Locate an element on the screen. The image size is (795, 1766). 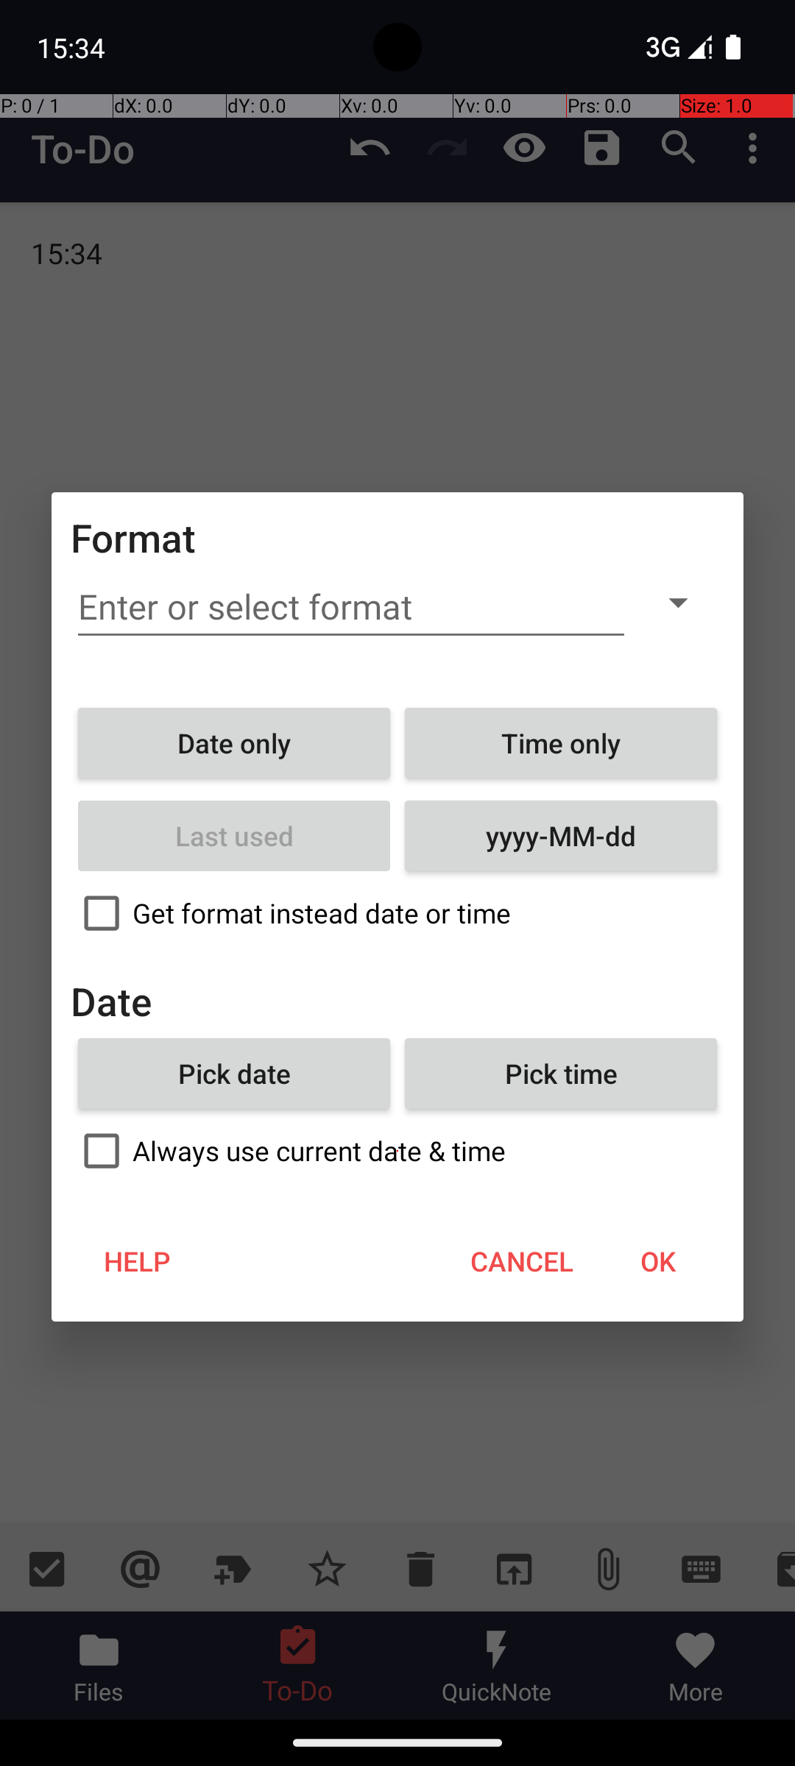
HELP is located at coordinates (137, 1261).